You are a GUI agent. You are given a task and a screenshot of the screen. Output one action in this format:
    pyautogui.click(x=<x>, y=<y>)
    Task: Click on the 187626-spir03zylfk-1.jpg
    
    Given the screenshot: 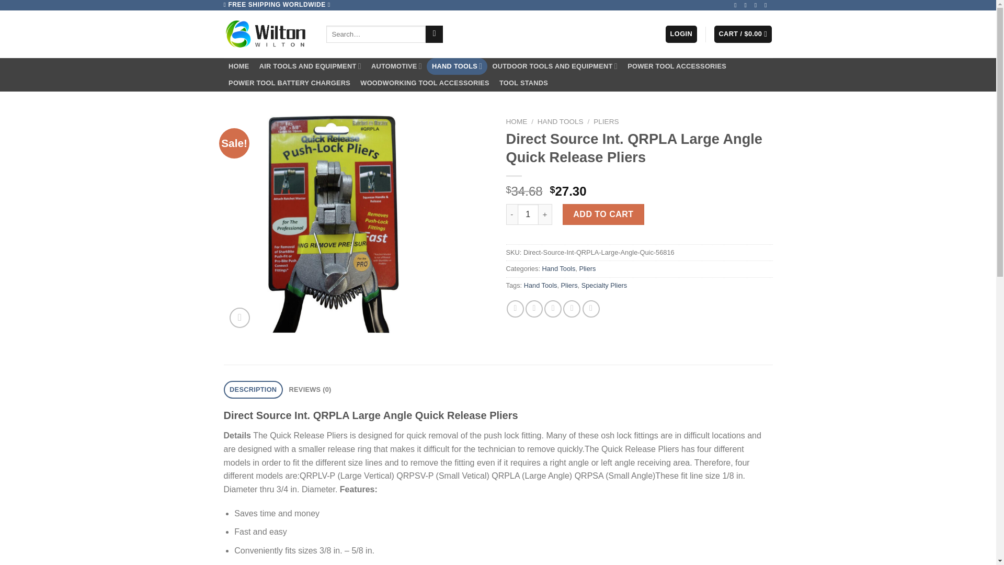 What is the action you would take?
    pyautogui.click(x=333, y=223)
    